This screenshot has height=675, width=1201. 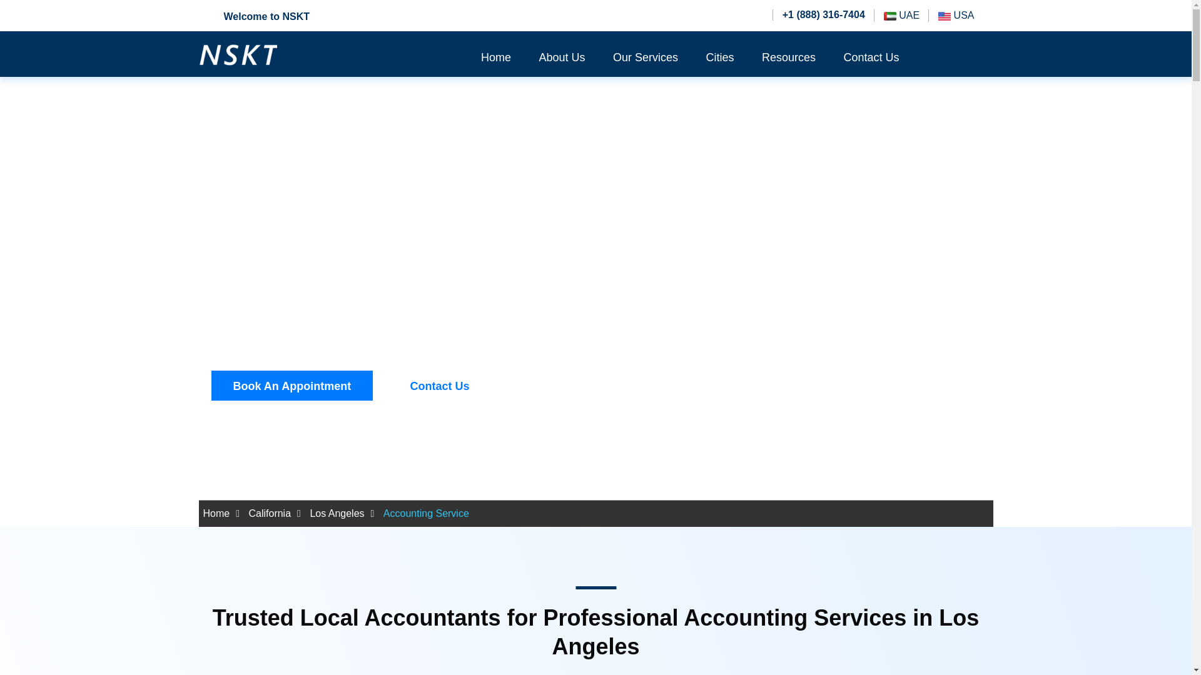 What do you see at coordinates (562, 57) in the screenshot?
I see `About Us` at bounding box center [562, 57].